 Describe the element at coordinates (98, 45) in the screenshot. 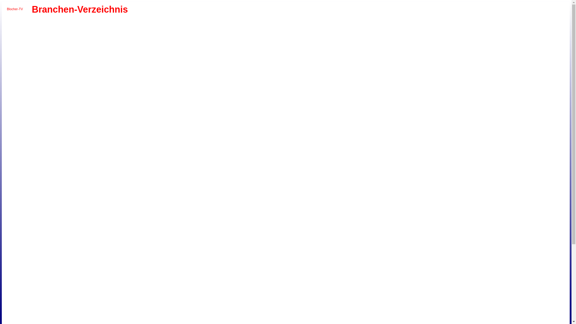

I see `Eiger Reusser Andreas  Bern Restaurant ` at that location.